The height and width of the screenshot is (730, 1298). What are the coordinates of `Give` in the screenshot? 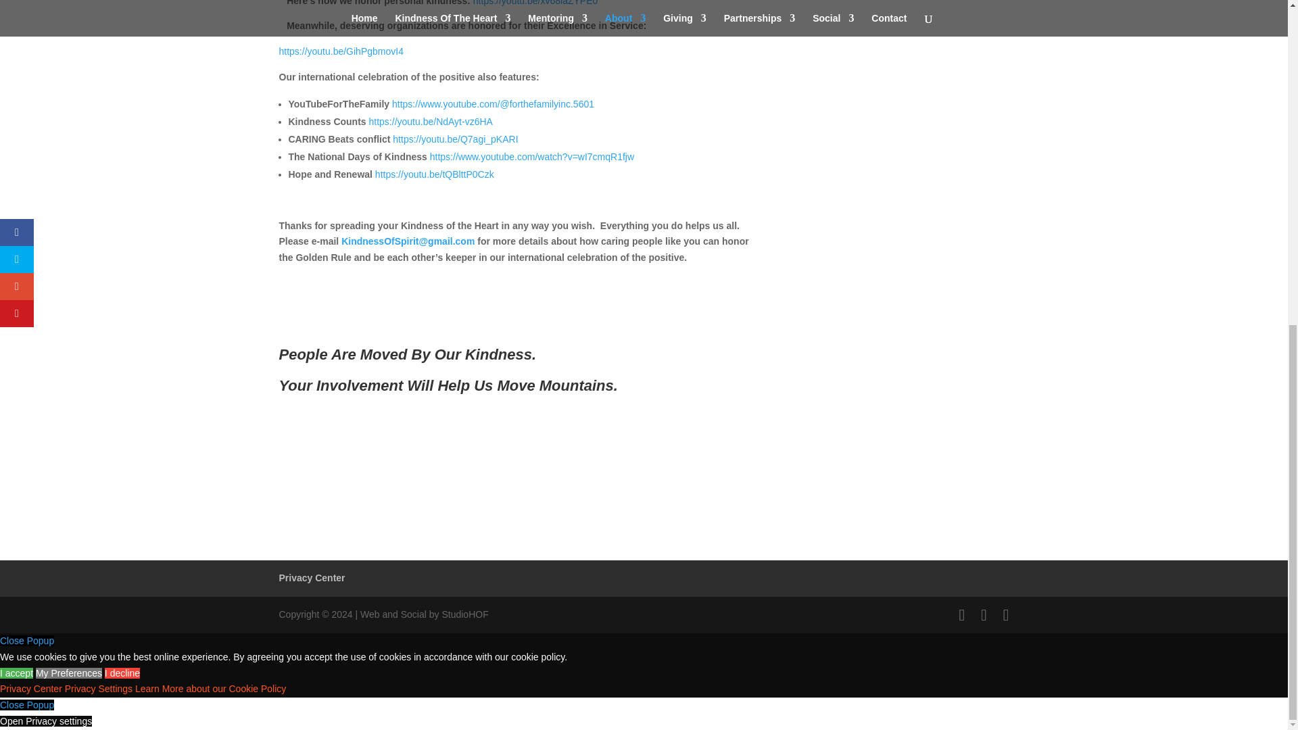 It's located at (644, 488).